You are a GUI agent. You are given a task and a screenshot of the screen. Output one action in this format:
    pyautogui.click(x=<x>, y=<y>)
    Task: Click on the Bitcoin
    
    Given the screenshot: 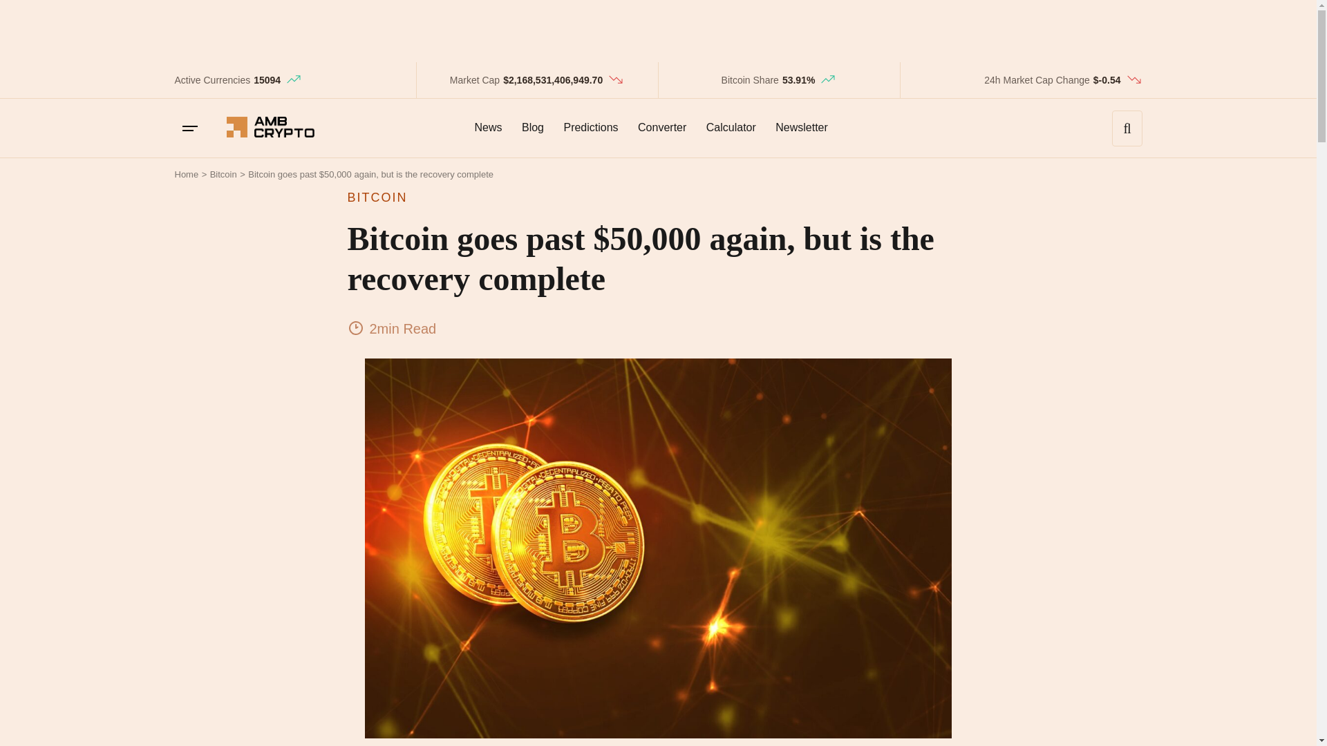 What is the action you would take?
    pyautogui.click(x=223, y=174)
    